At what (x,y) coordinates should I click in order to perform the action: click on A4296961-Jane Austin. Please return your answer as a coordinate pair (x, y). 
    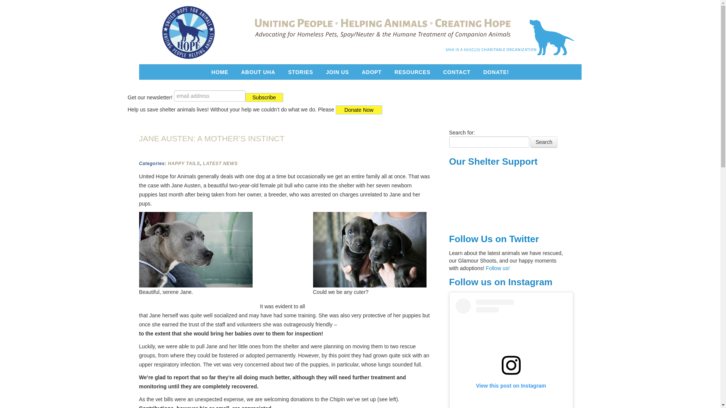
    Looking at the image, I should click on (196, 249).